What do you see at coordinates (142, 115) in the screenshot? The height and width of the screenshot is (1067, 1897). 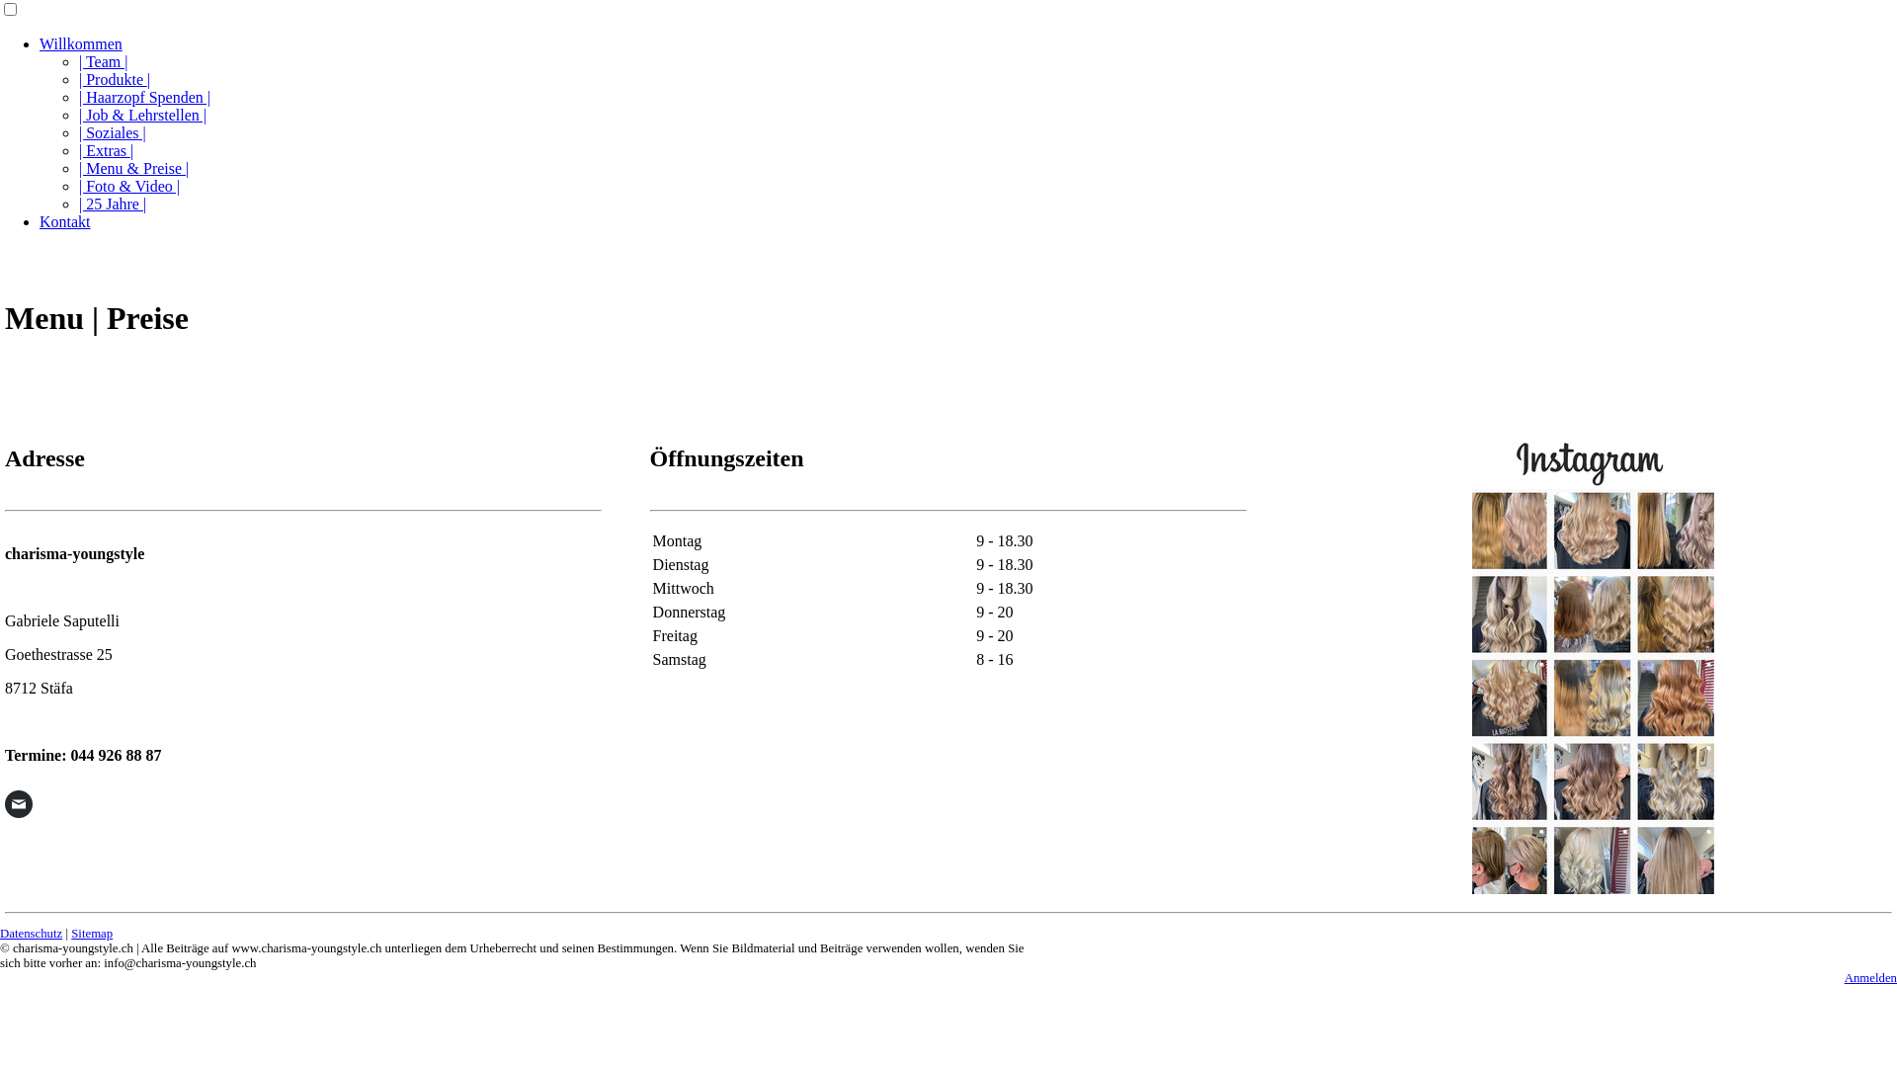 I see `| Job & Lehrstellen |` at bounding box center [142, 115].